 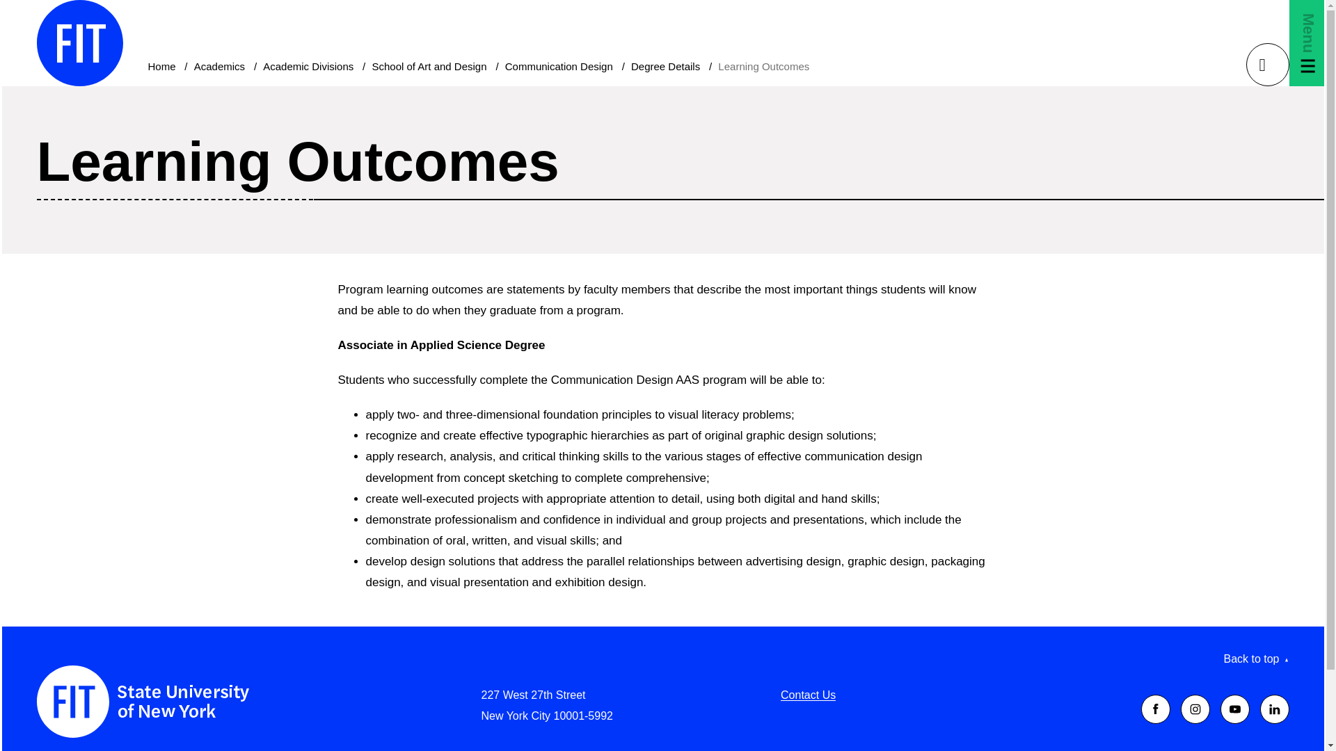 What do you see at coordinates (665, 66) in the screenshot?
I see `Degree Details` at bounding box center [665, 66].